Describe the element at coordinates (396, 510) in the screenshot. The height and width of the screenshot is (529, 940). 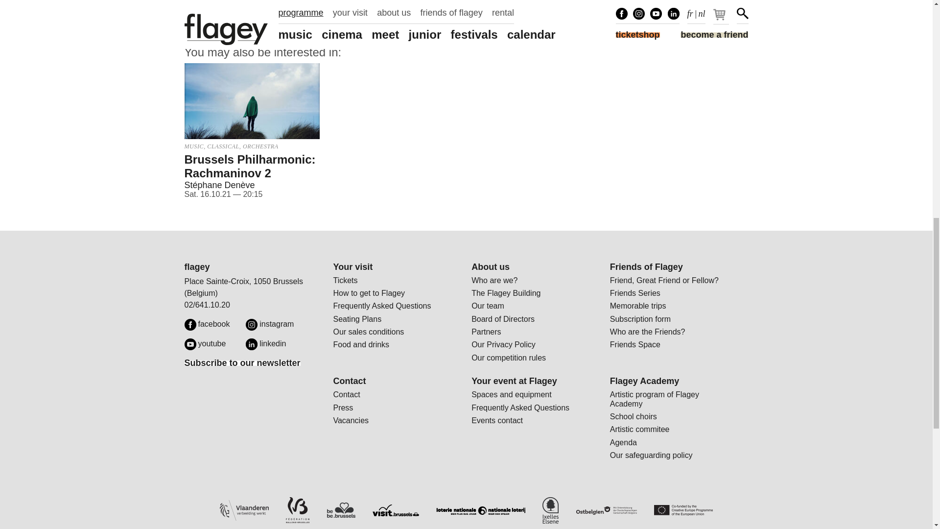
I see `visit.brussels` at that location.